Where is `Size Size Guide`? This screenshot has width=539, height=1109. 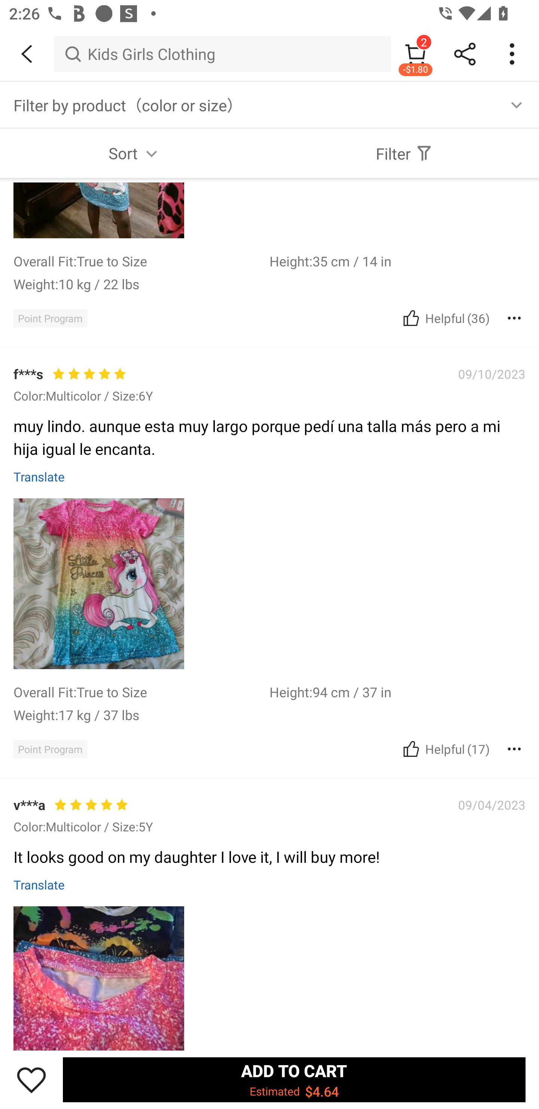
Size Size Guide is located at coordinates (269, 105).